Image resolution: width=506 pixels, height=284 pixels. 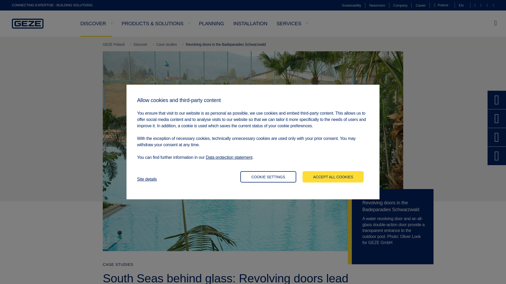 What do you see at coordinates (420, 5) in the screenshot?
I see `Career` at bounding box center [420, 5].